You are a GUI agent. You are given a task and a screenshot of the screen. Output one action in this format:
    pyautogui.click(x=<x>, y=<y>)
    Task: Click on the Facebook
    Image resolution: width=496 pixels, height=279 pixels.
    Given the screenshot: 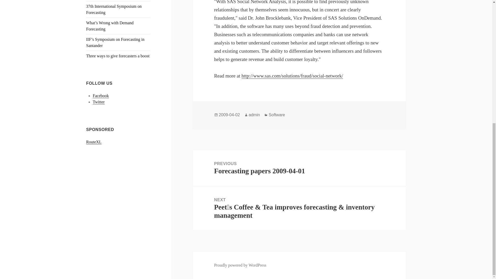 What is the action you would take?
    pyautogui.click(x=277, y=115)
    